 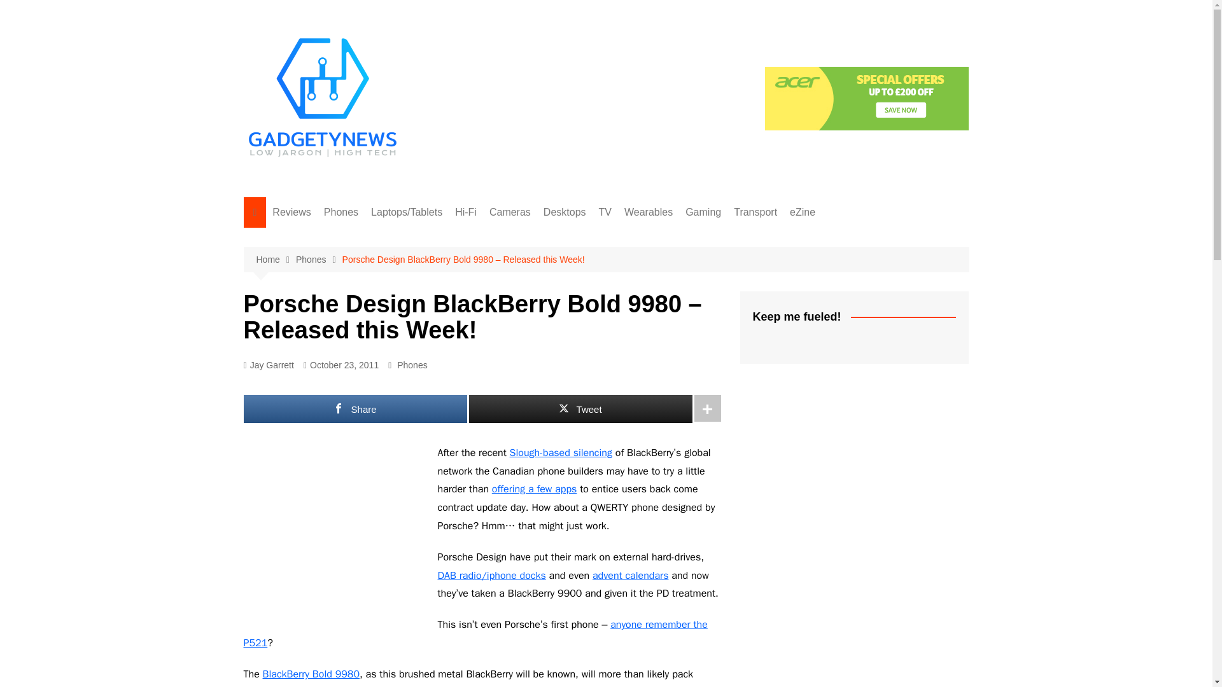 What do you see at coordinates (755, 212) in the screenshot?
I see `Transport` at bounding box center [755, 212].